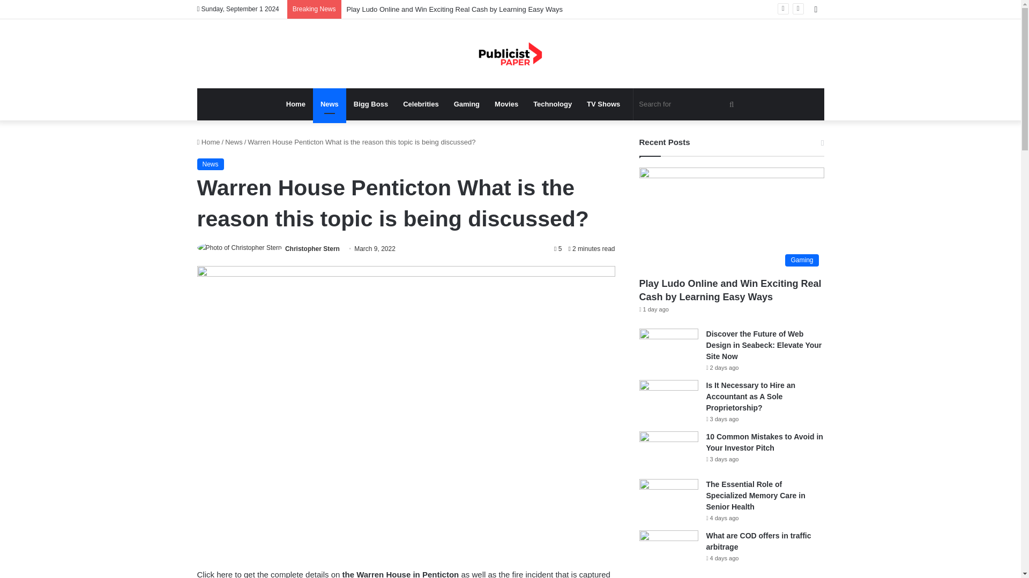  Describe the element at coordinates (552, 104) in the screenshot. I see `Technology` at that location.